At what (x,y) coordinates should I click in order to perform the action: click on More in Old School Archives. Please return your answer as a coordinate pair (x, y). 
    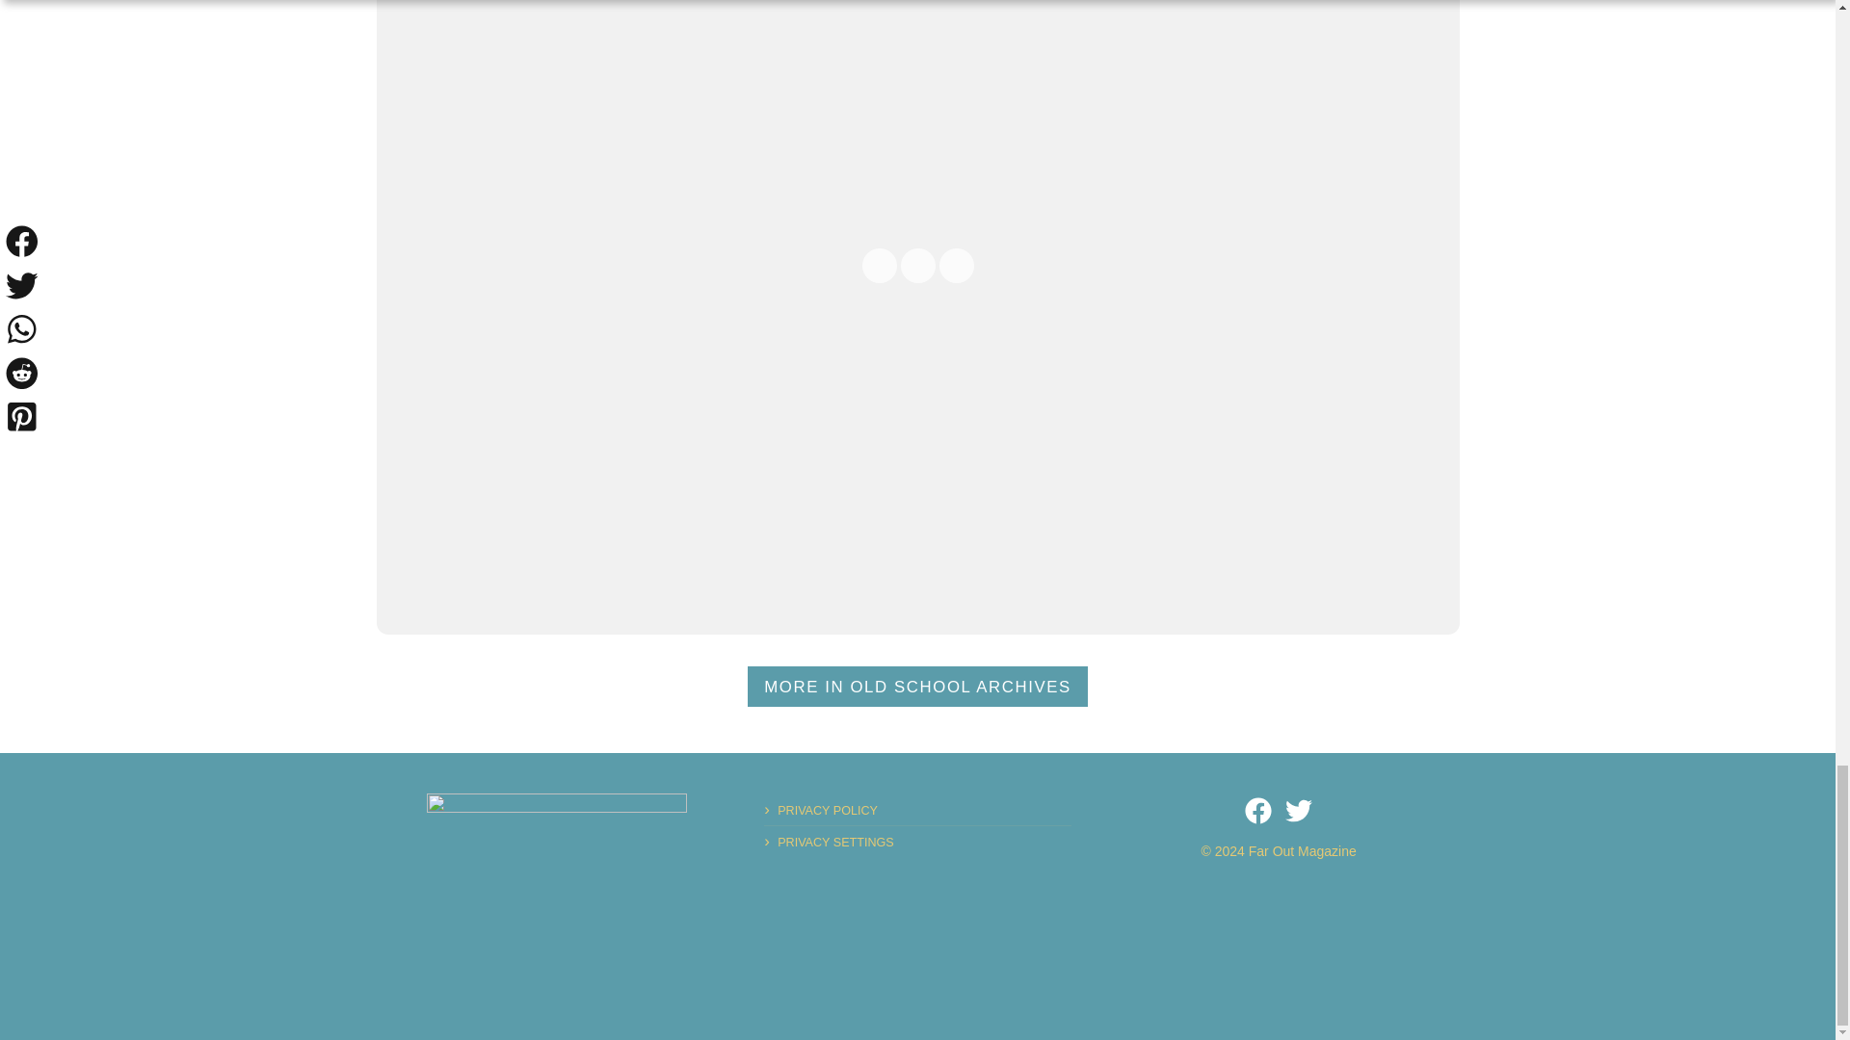
    Looking at the image, I should click on (917, 687).